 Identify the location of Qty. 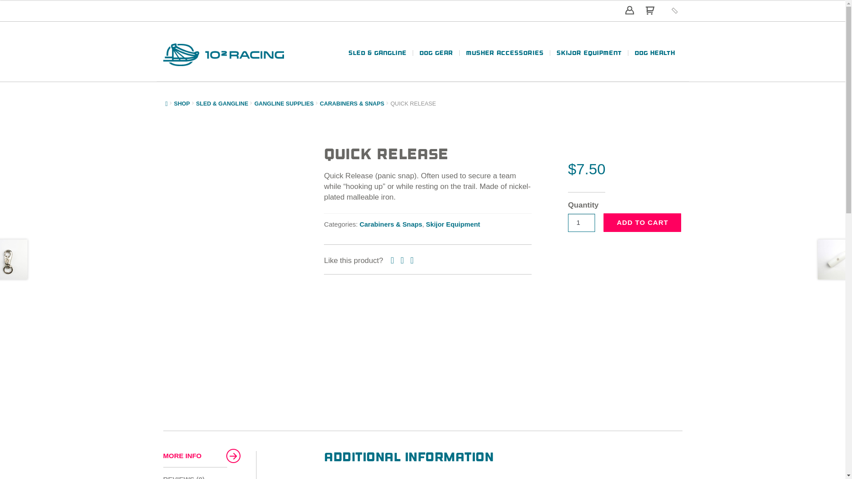
(581, 223).